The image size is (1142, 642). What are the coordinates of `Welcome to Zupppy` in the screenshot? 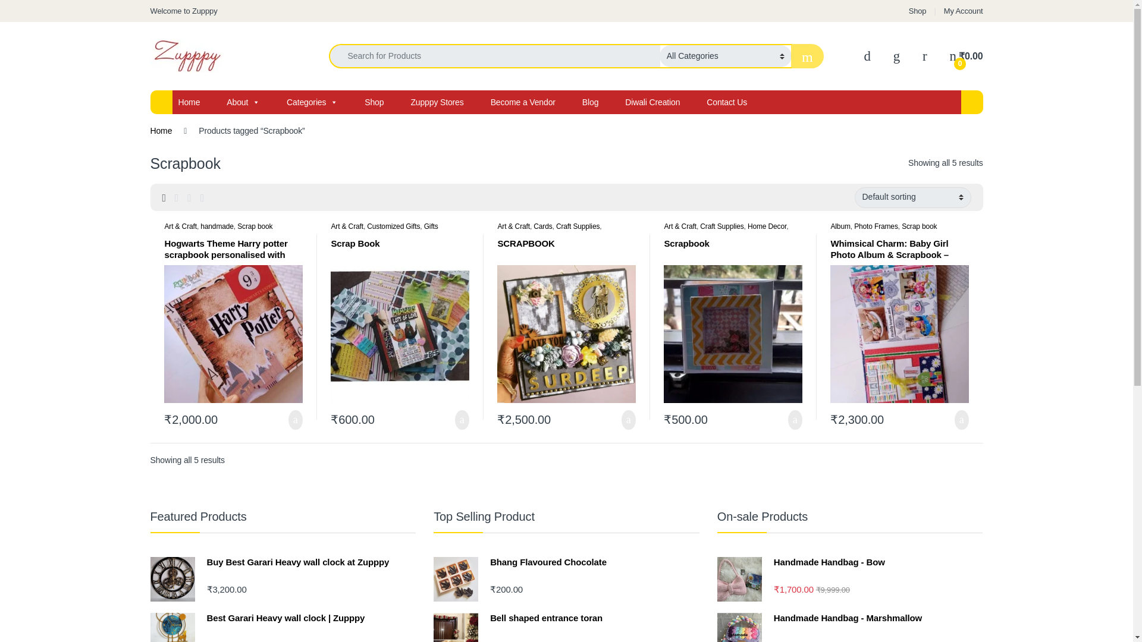 It's located at (183, 11).